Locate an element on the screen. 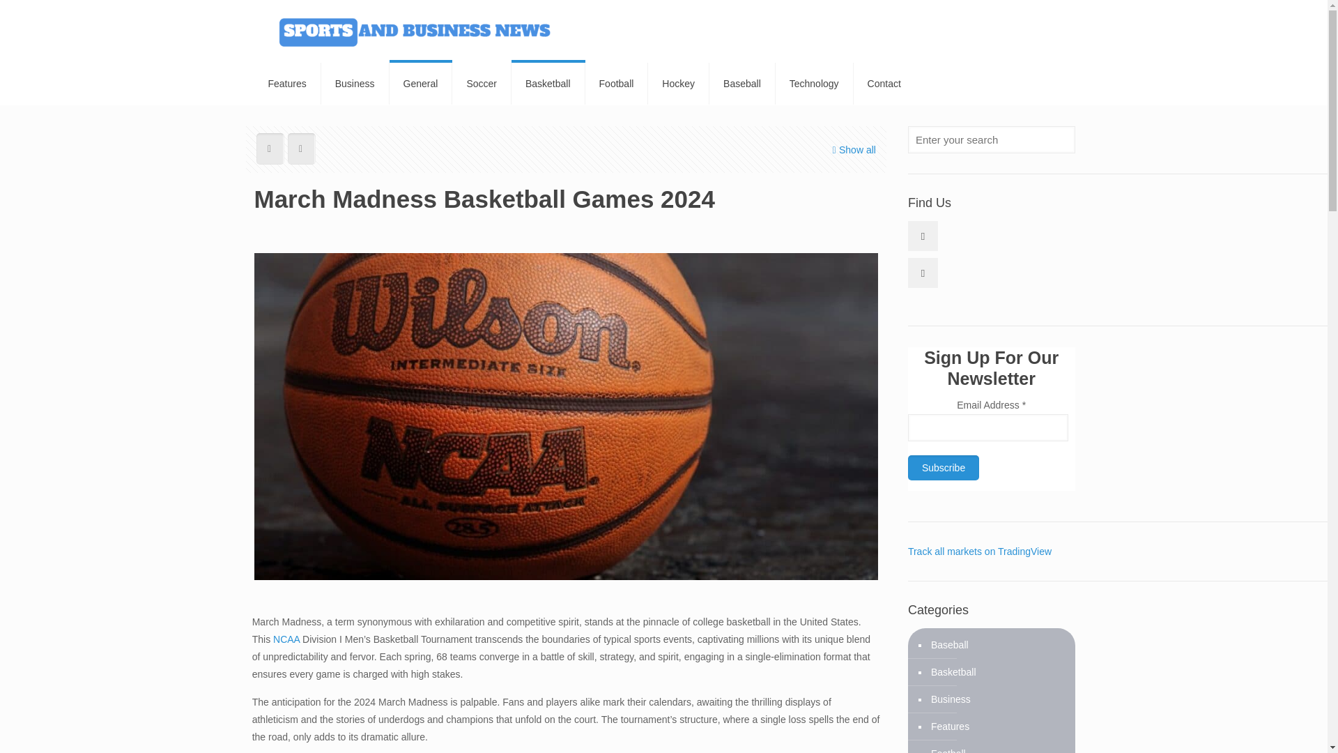 This screenshot has width=1338, height=753. Basketball is located at coordinates (548, 84).